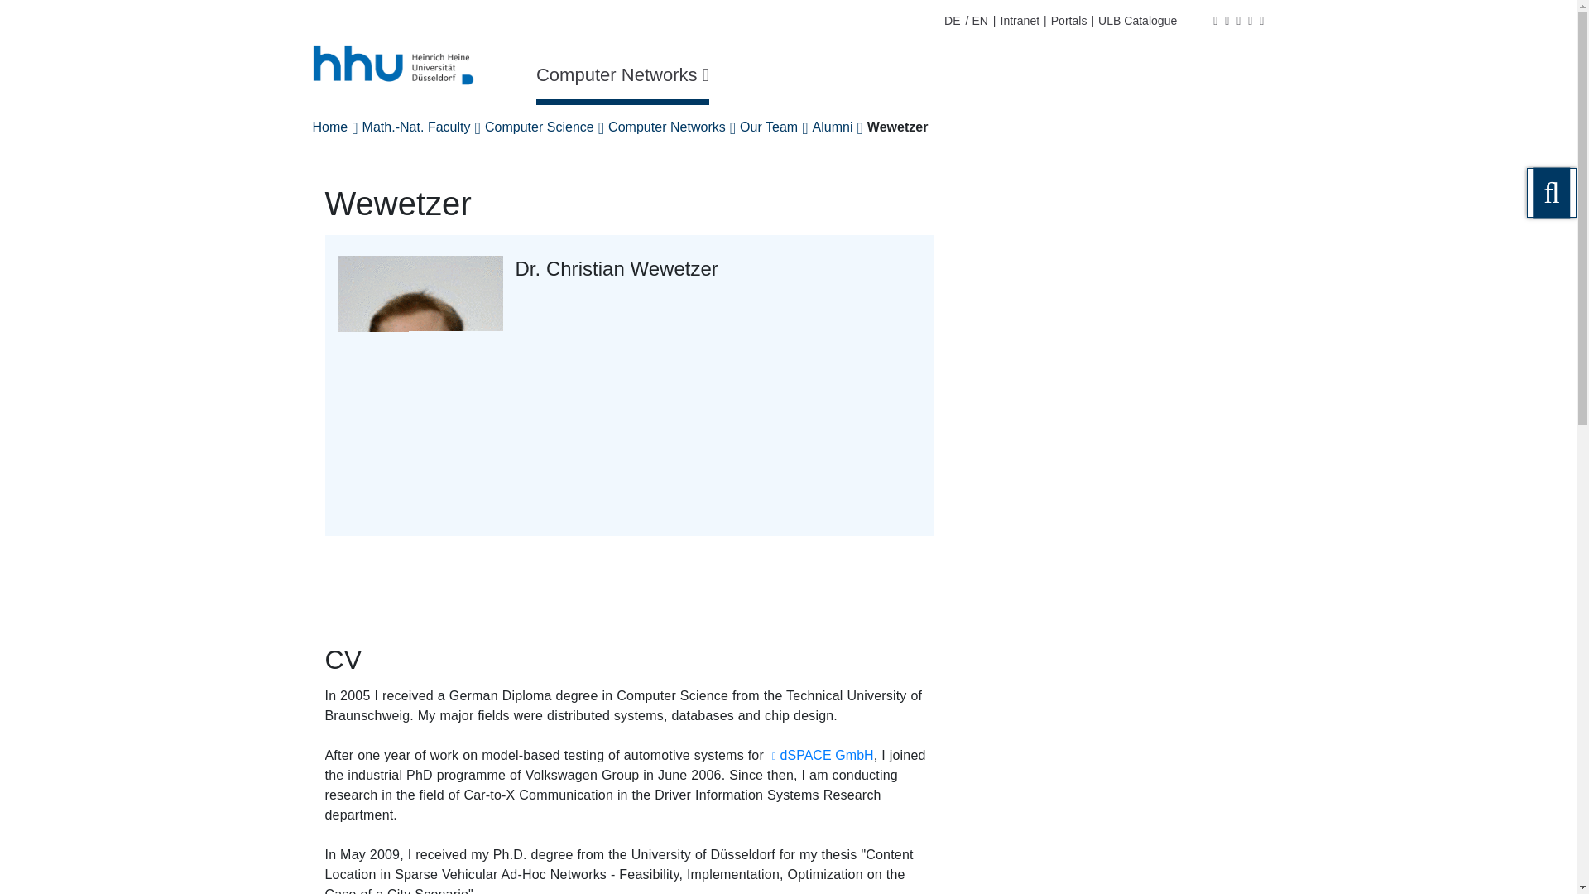 The width and height of the screenshot is (1589, 894). Describe the element at coordinates (952, 21) in the screenshot. I see `DE` at that location.